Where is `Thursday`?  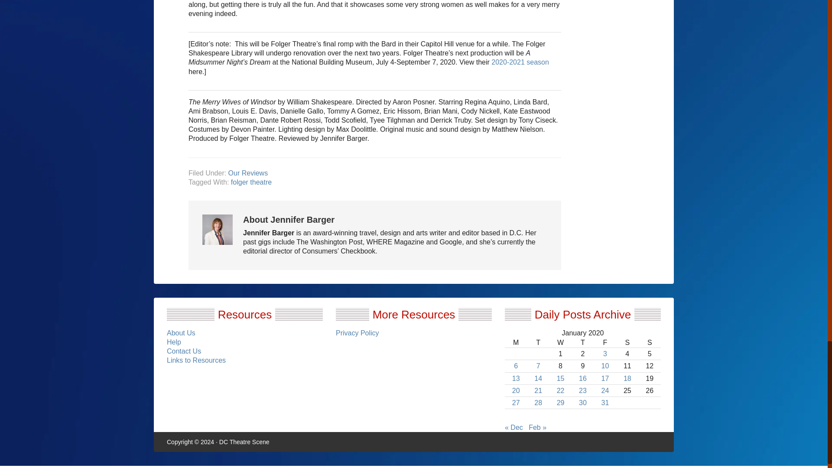 Thursday is located at coordinates (582, 342).